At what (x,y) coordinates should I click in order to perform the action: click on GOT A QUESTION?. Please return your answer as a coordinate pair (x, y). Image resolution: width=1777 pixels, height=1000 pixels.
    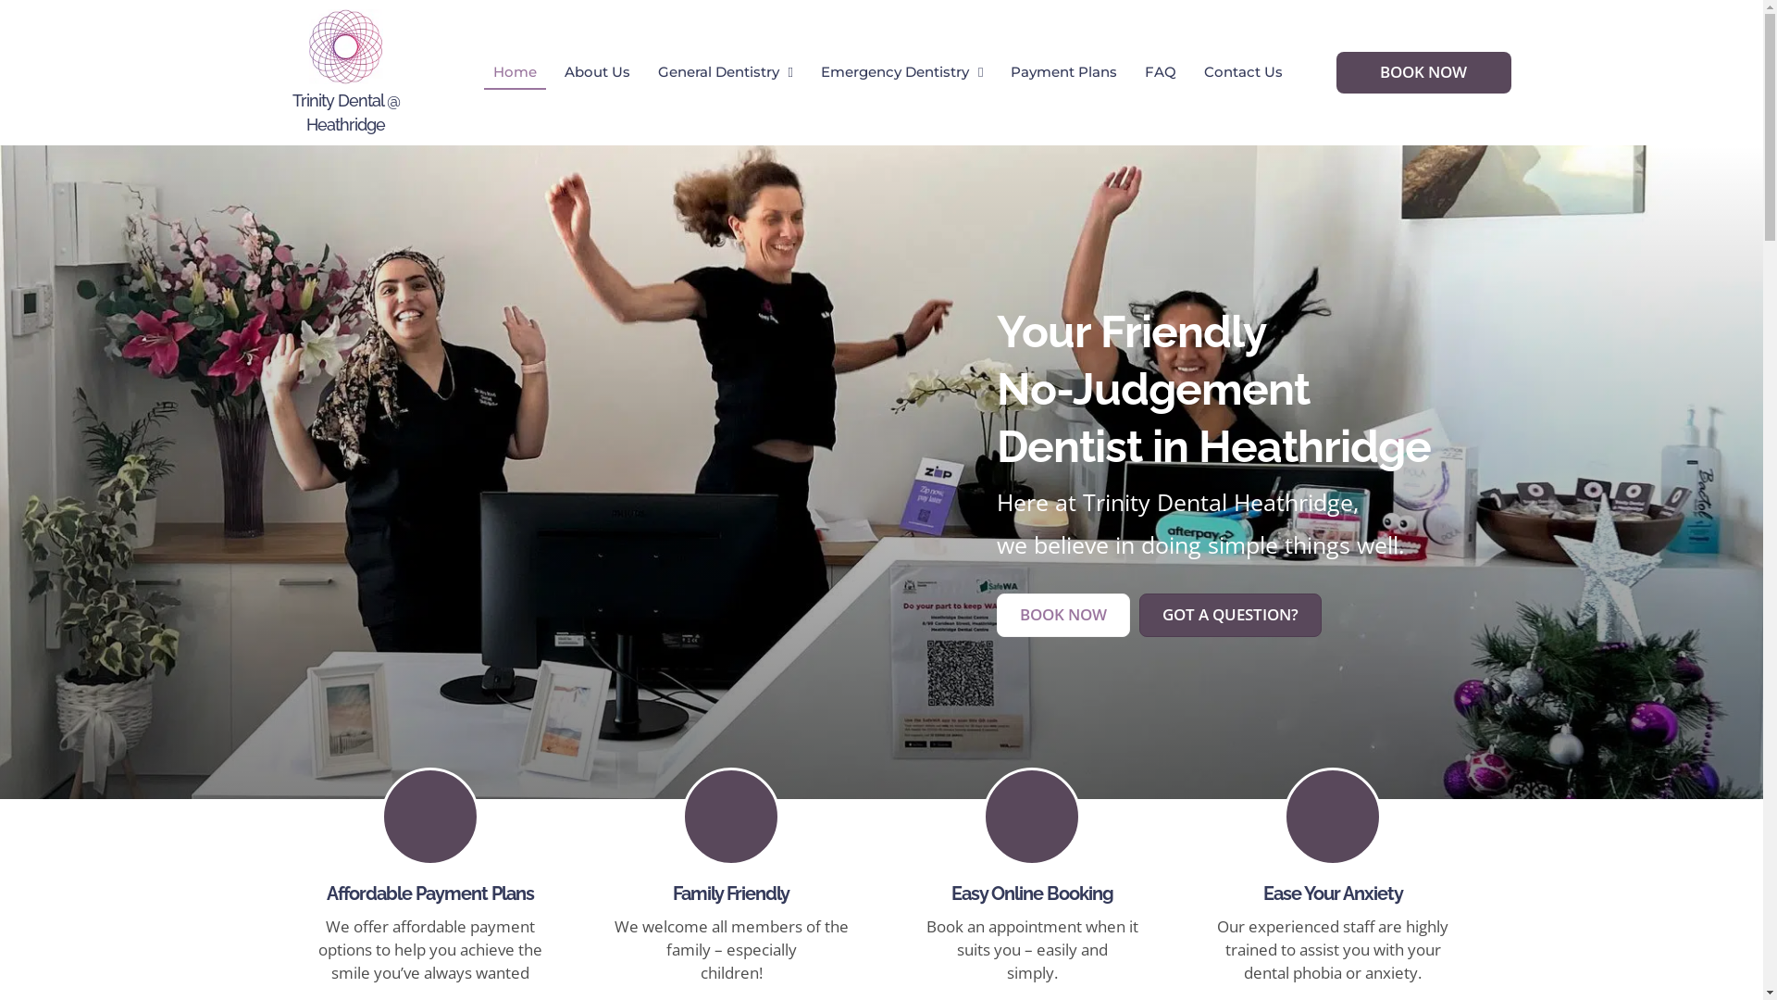
    Looking at the image, I should click on (1229, 615).